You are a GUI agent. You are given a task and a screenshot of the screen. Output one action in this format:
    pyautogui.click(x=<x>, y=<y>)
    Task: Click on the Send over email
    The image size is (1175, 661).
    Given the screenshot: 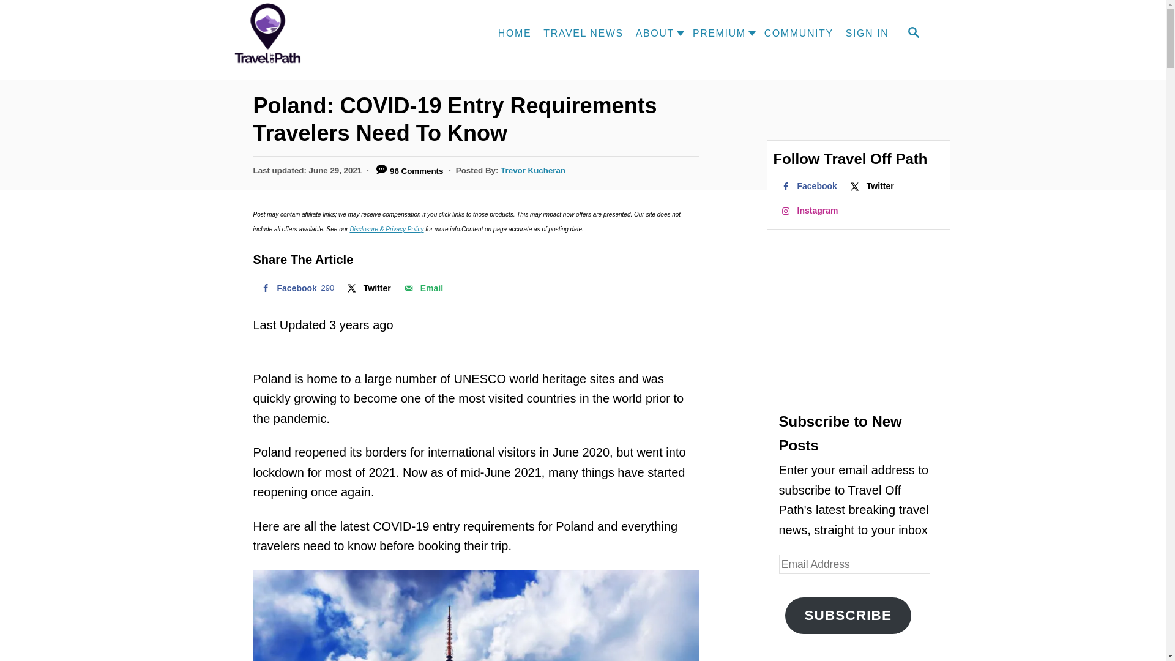 What is the action you would take?
    pyautogui.click(x=422, y=288)
    